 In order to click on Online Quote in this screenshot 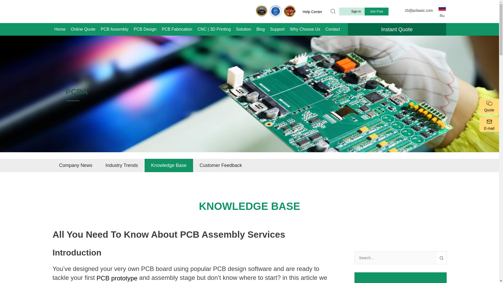, I will do `click(83, 29)`.